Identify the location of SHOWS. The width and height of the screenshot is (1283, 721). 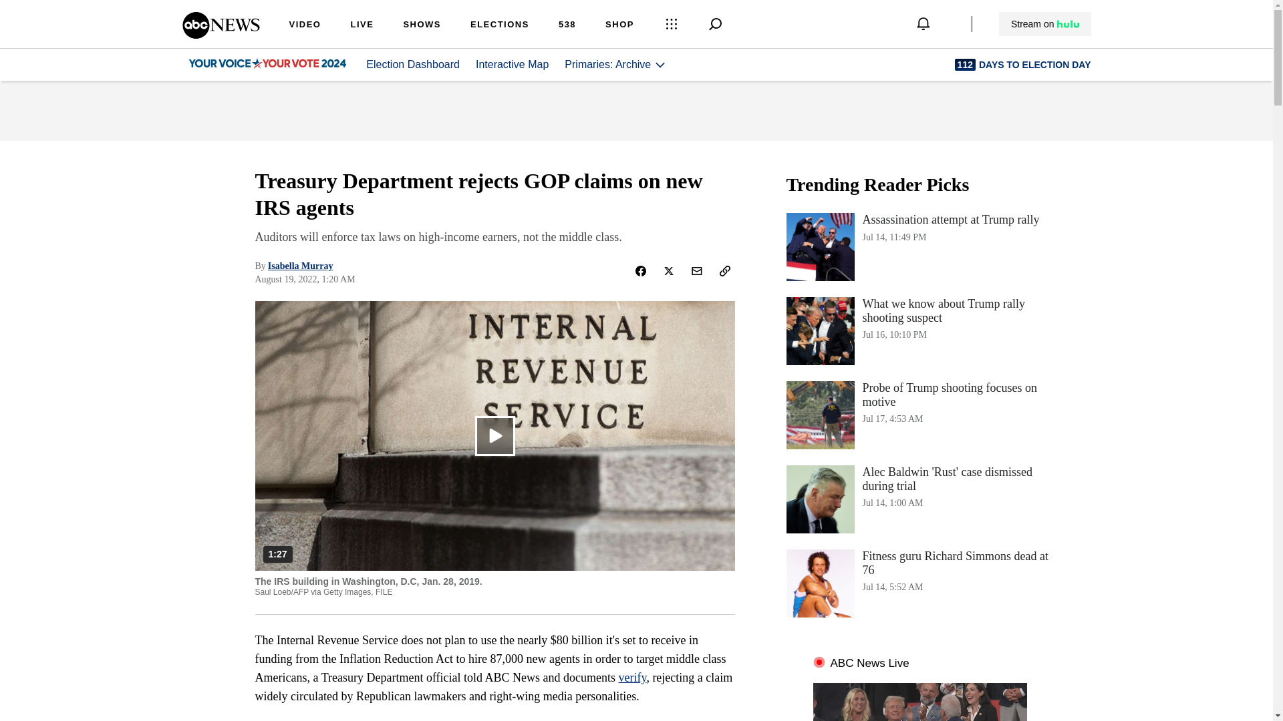
(422, 25).